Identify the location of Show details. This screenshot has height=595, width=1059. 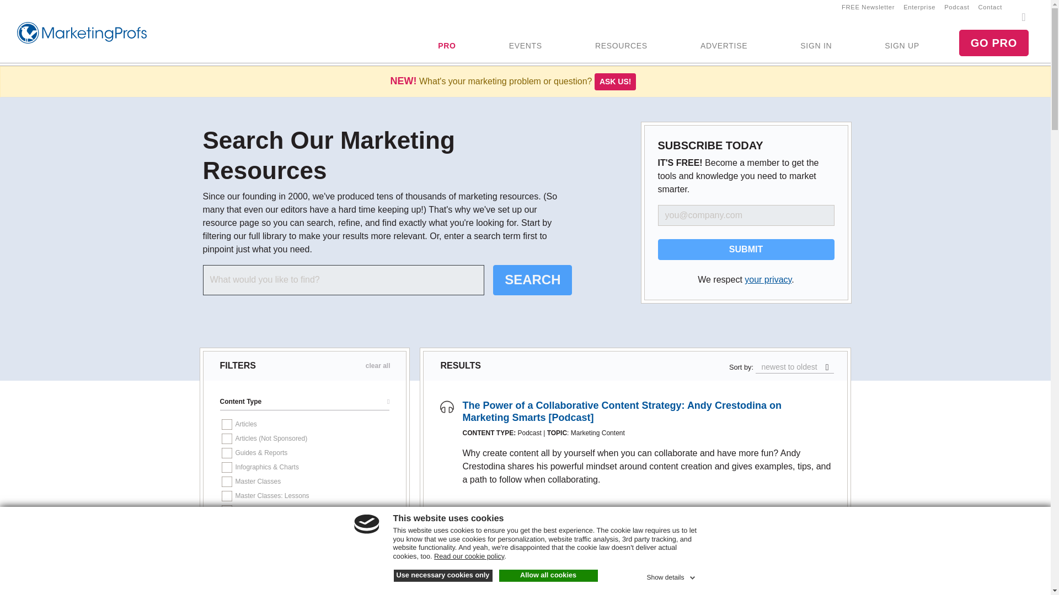
(671, 575).